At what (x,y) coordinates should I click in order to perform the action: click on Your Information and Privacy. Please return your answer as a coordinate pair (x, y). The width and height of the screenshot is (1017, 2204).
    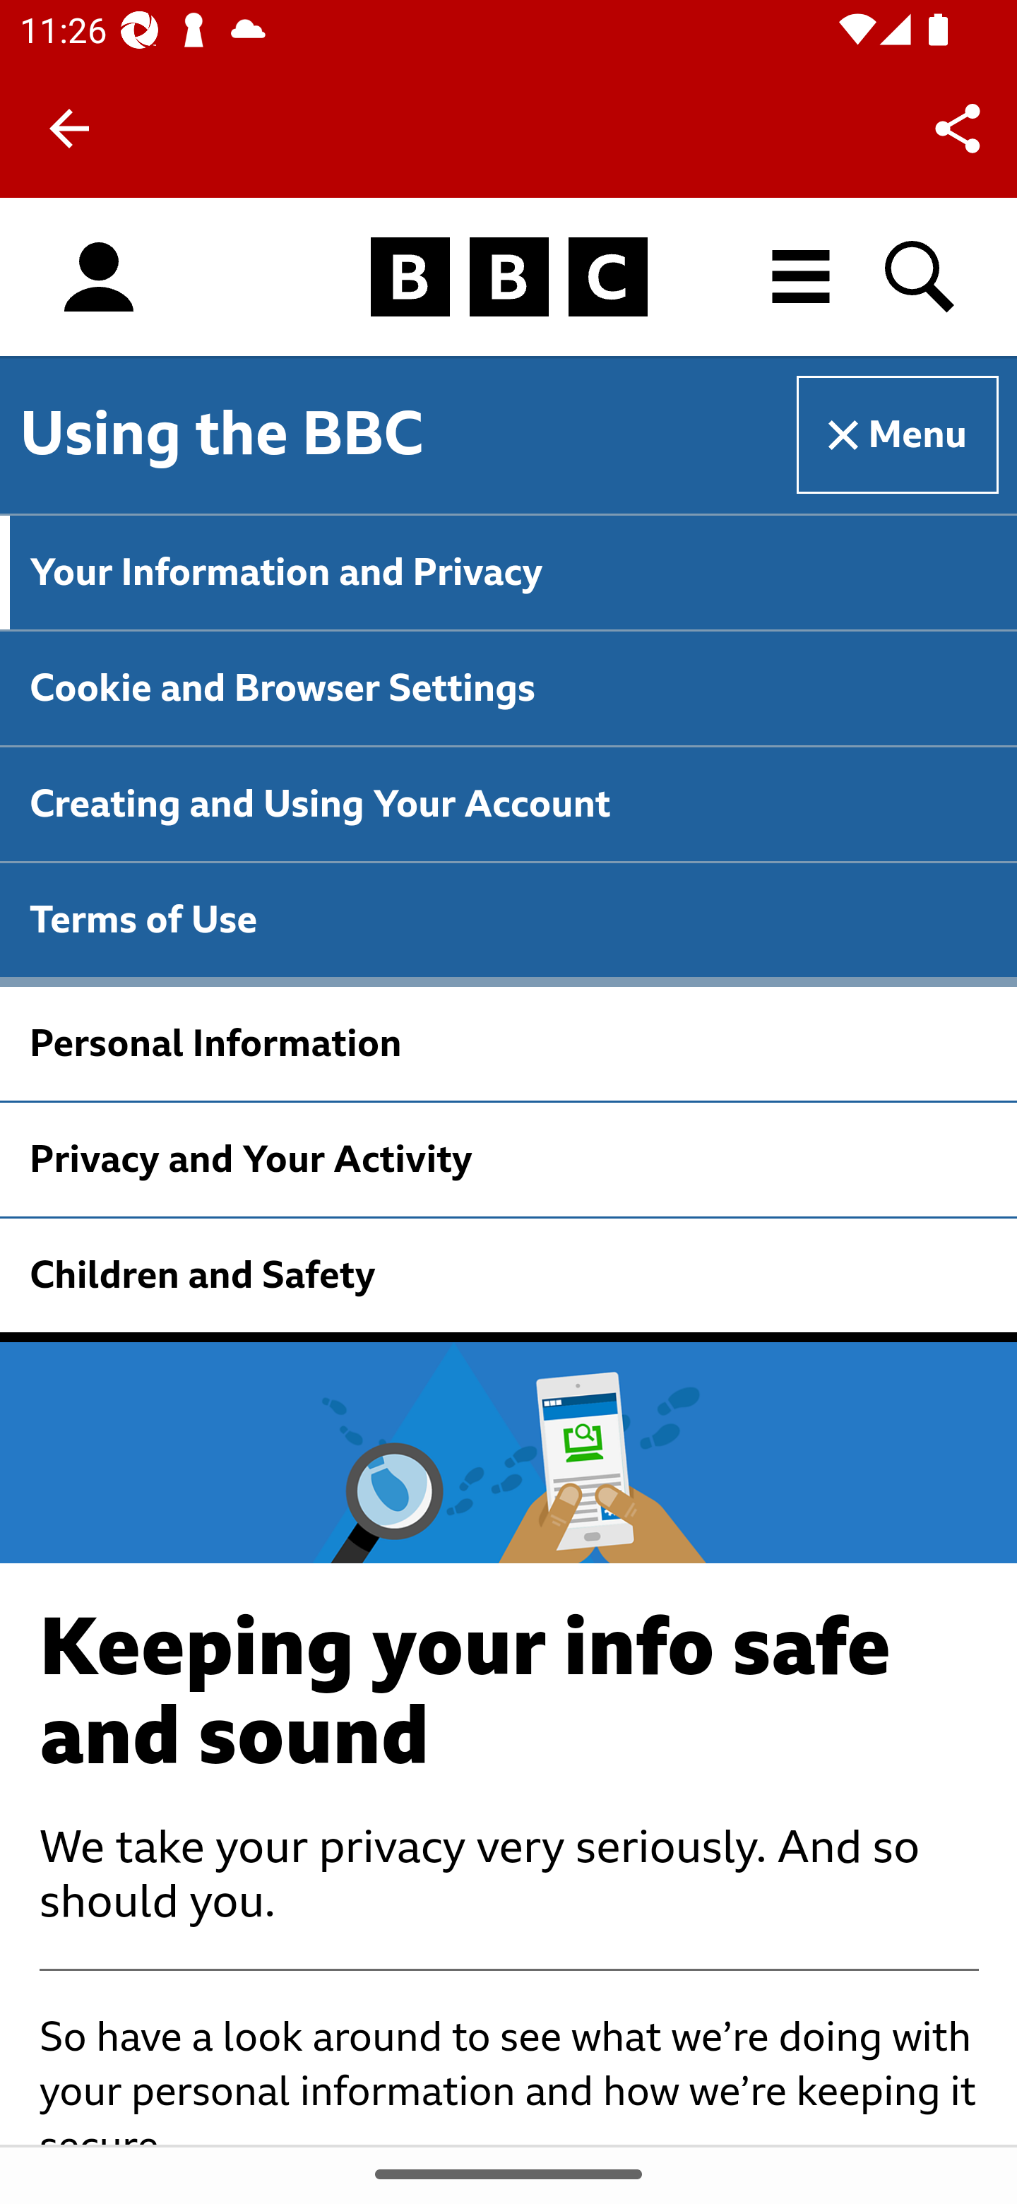
    Looking at the image, I should click on (509, 571).